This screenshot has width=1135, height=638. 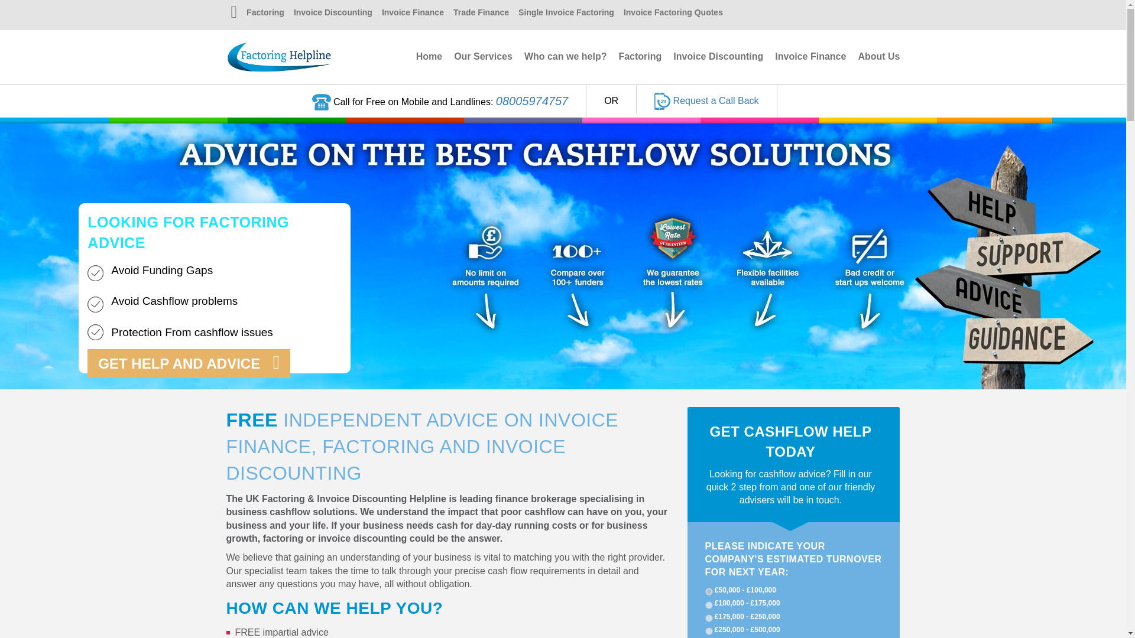 I want to click on Invoice Factoring Quotes, so click(x=673, y=13).